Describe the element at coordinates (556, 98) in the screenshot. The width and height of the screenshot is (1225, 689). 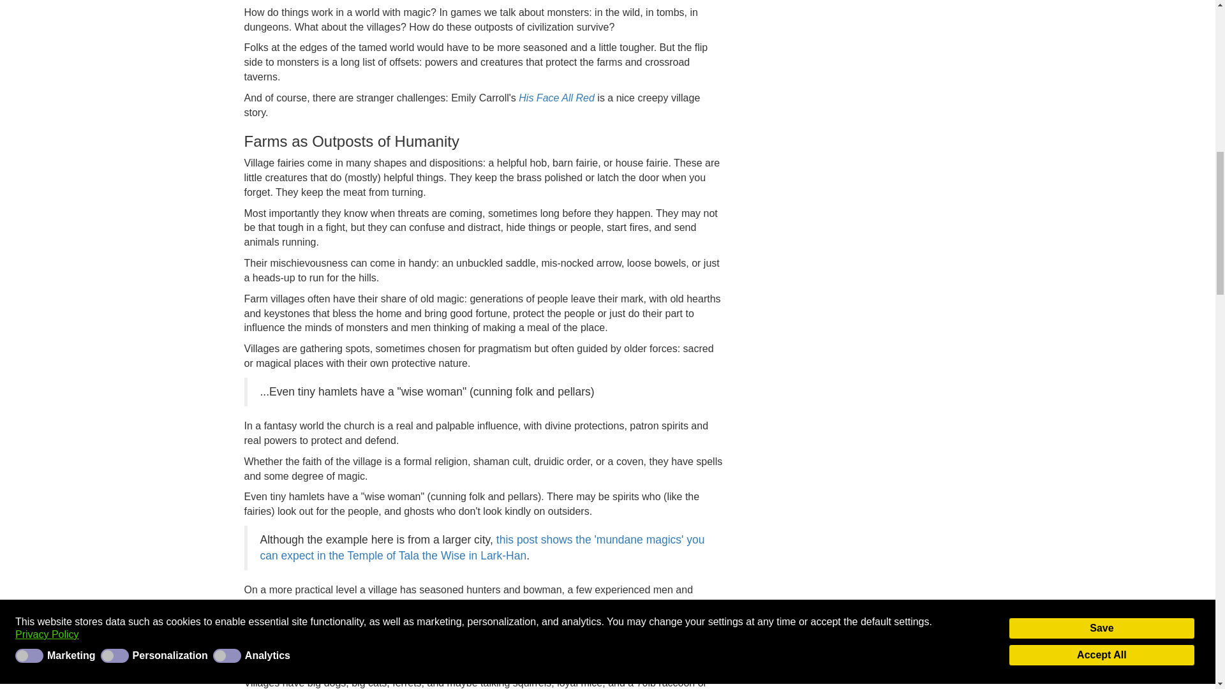
I see `His Face All Red` at that location.